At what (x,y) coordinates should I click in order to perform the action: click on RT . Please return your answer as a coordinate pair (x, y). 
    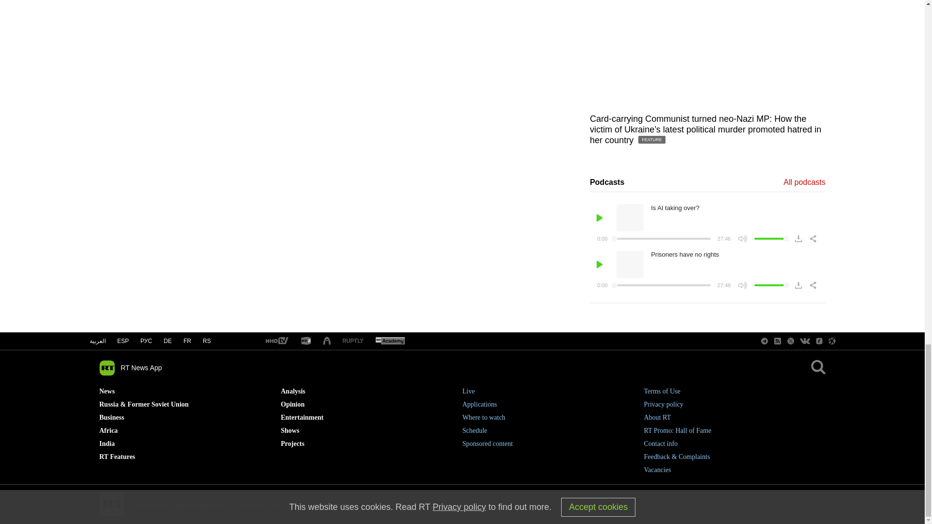
    Looking at the image, I should click on (276, 341).